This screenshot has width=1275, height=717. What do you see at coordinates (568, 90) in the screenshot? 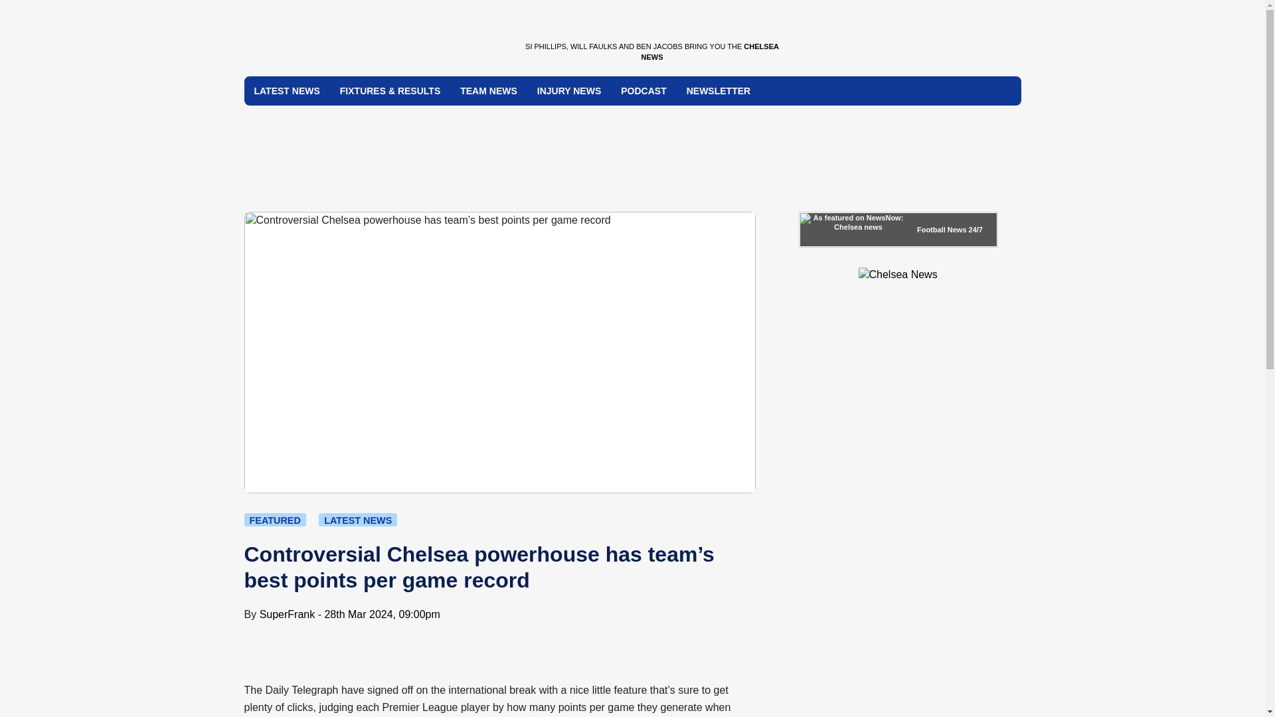
I see `INJURY NEWS` at bounding box center [568, 90].